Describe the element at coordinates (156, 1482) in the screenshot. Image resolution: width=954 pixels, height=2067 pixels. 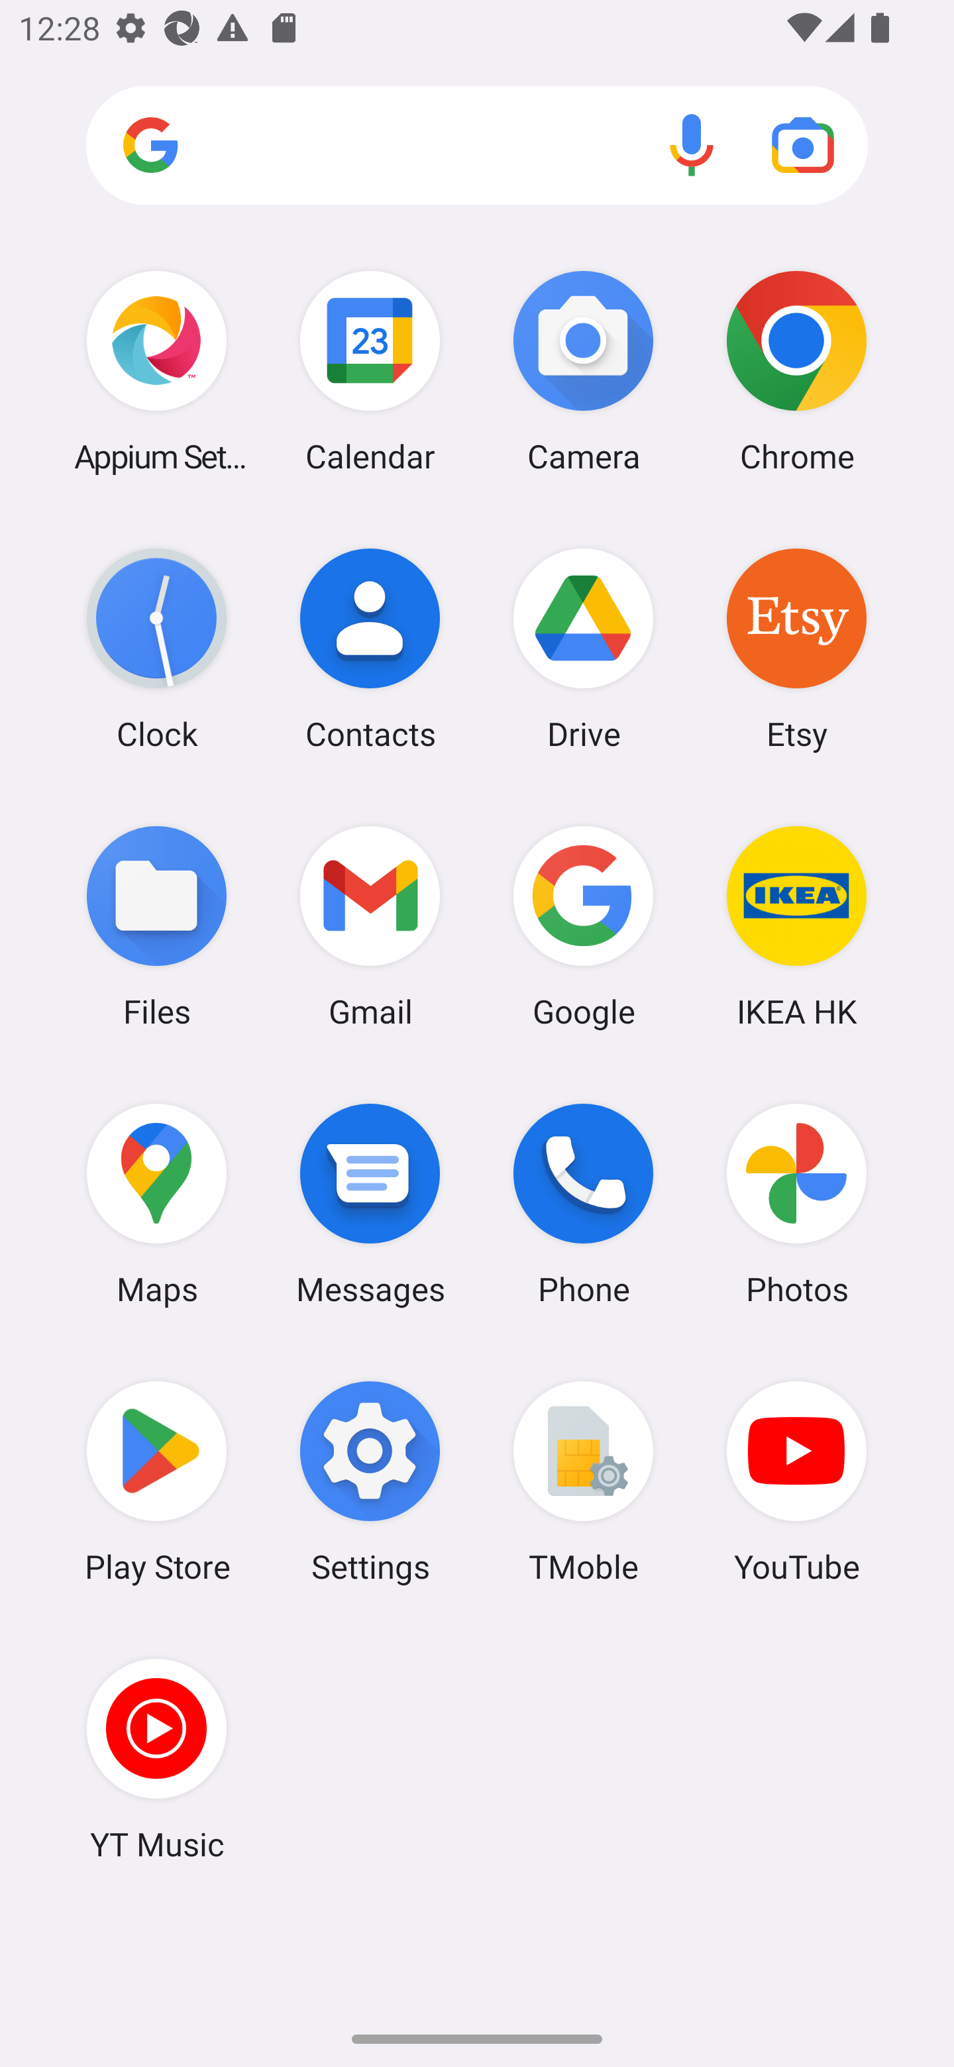
I see `Play Store` at that location.